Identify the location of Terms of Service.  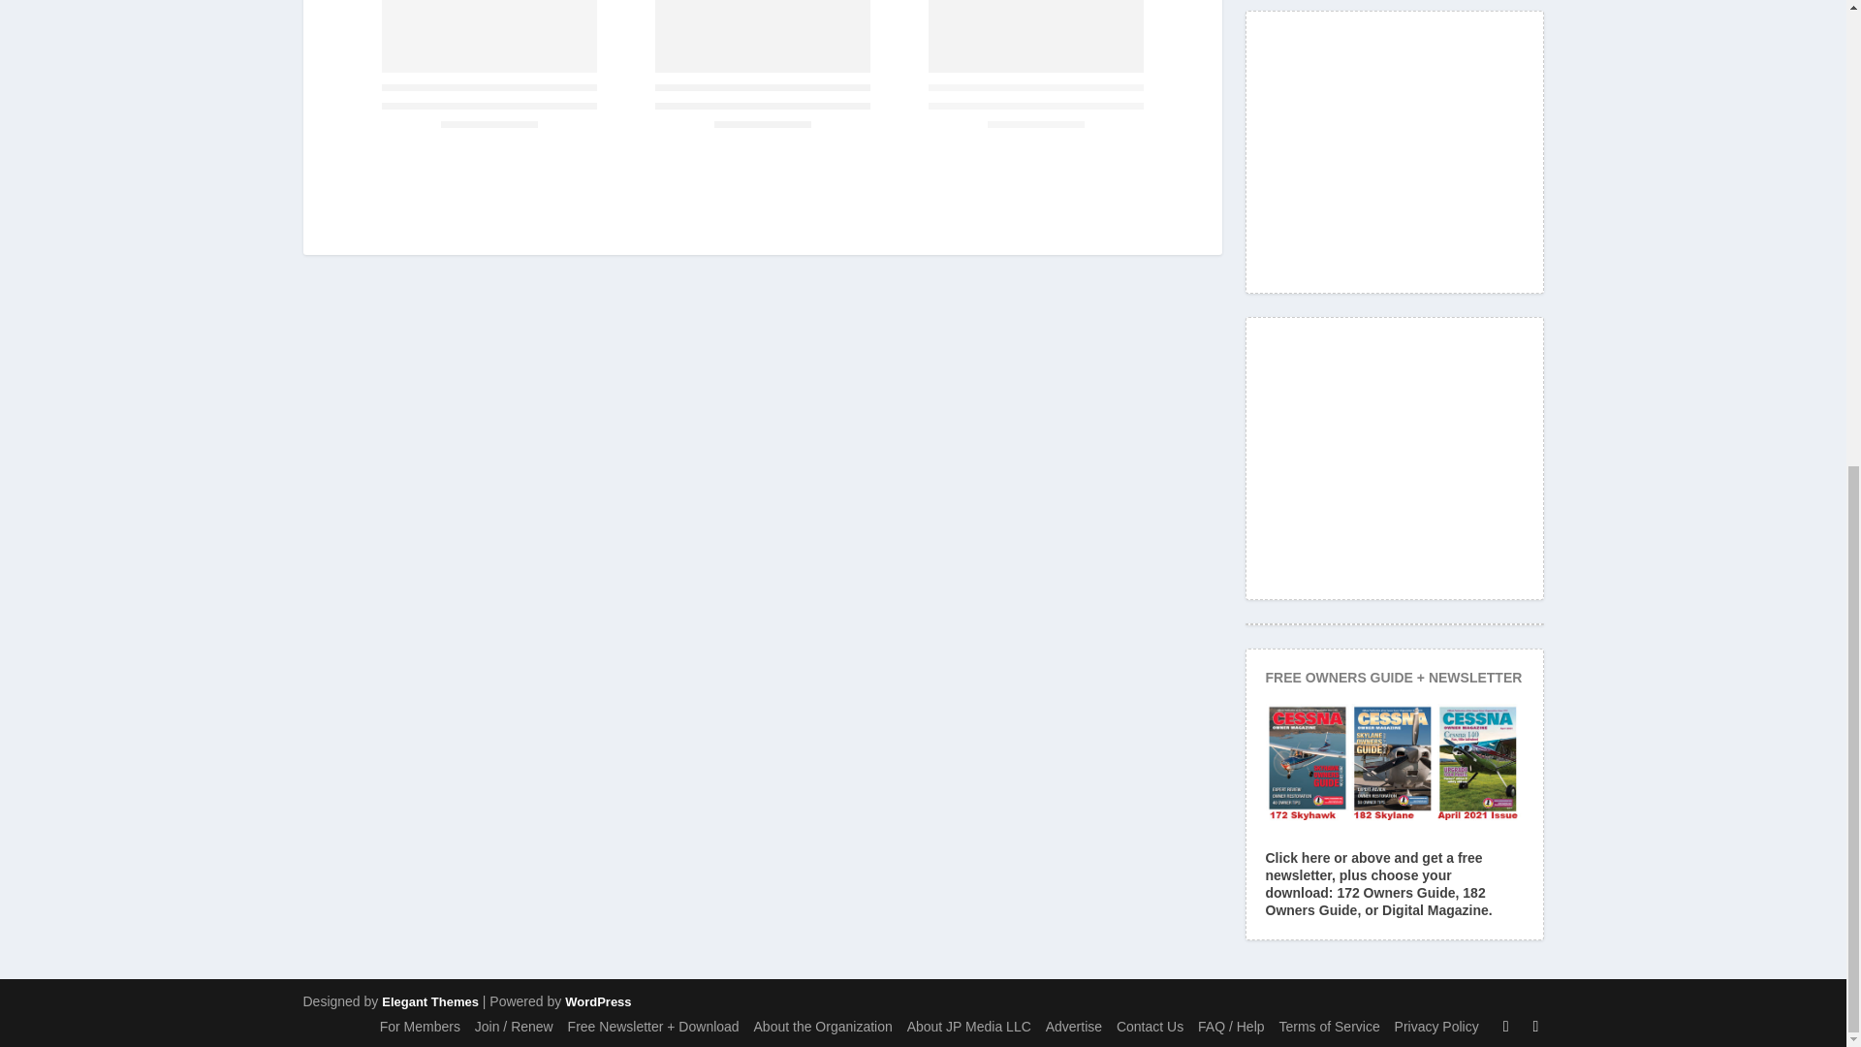
(1328, 1026).